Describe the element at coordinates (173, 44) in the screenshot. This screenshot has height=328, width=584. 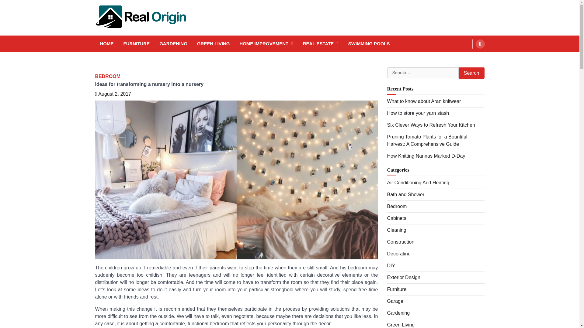
I see `GARDENING` at that location.